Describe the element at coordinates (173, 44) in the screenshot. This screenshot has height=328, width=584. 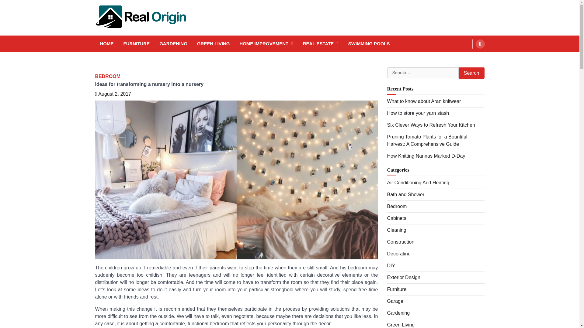
I see `GARDENING` at that location.